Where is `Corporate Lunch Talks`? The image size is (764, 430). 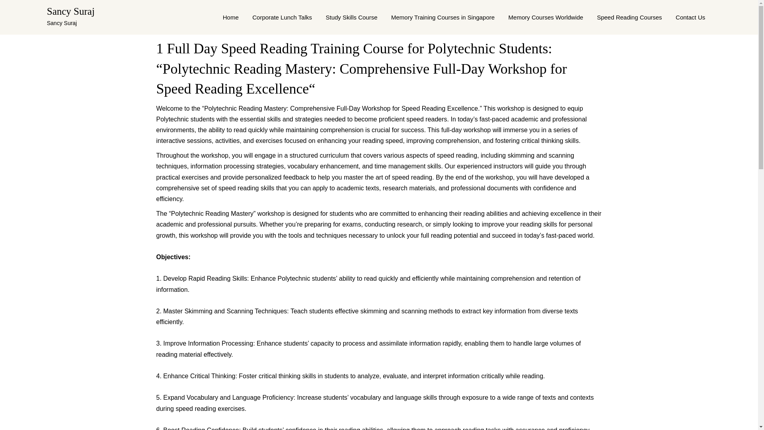 Corporate Lunch Talks is located at coordinates (282, 18).